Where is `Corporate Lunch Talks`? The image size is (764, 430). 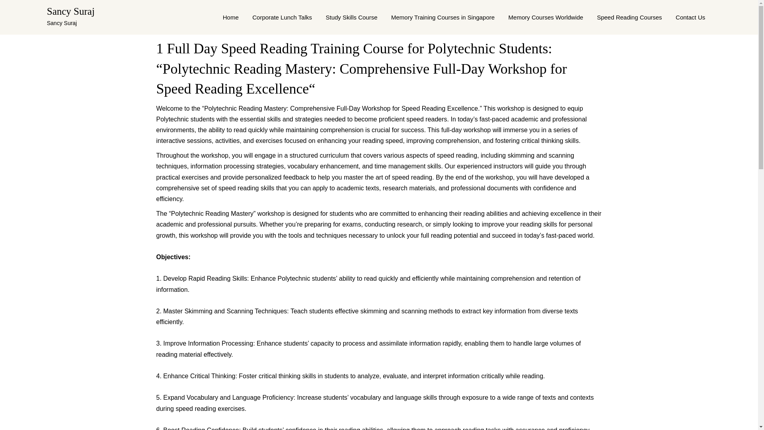 Corporate Lunch Talks is located at coordinates (282, 18).